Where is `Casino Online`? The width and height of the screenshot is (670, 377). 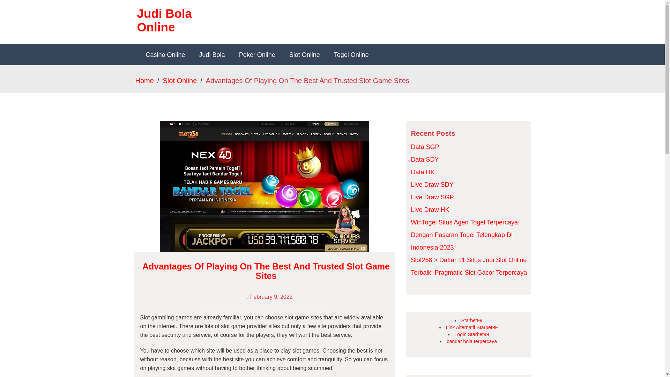 Casino Online is located at coordinates (165, 54).